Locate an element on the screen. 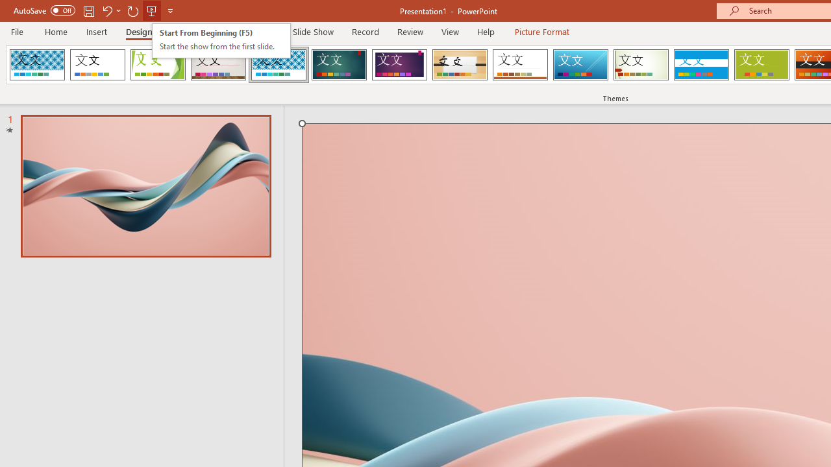 The image size is (831, 467). Wisp is located at coordinates (641, 65).